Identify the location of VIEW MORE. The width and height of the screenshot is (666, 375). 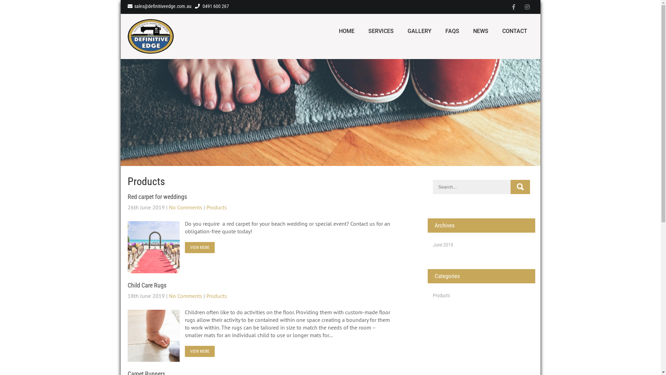
(199, 248).